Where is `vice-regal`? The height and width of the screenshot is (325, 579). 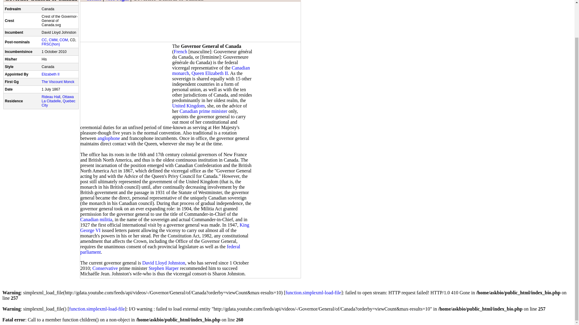
vice-regal is located at coordinates (117, 1).